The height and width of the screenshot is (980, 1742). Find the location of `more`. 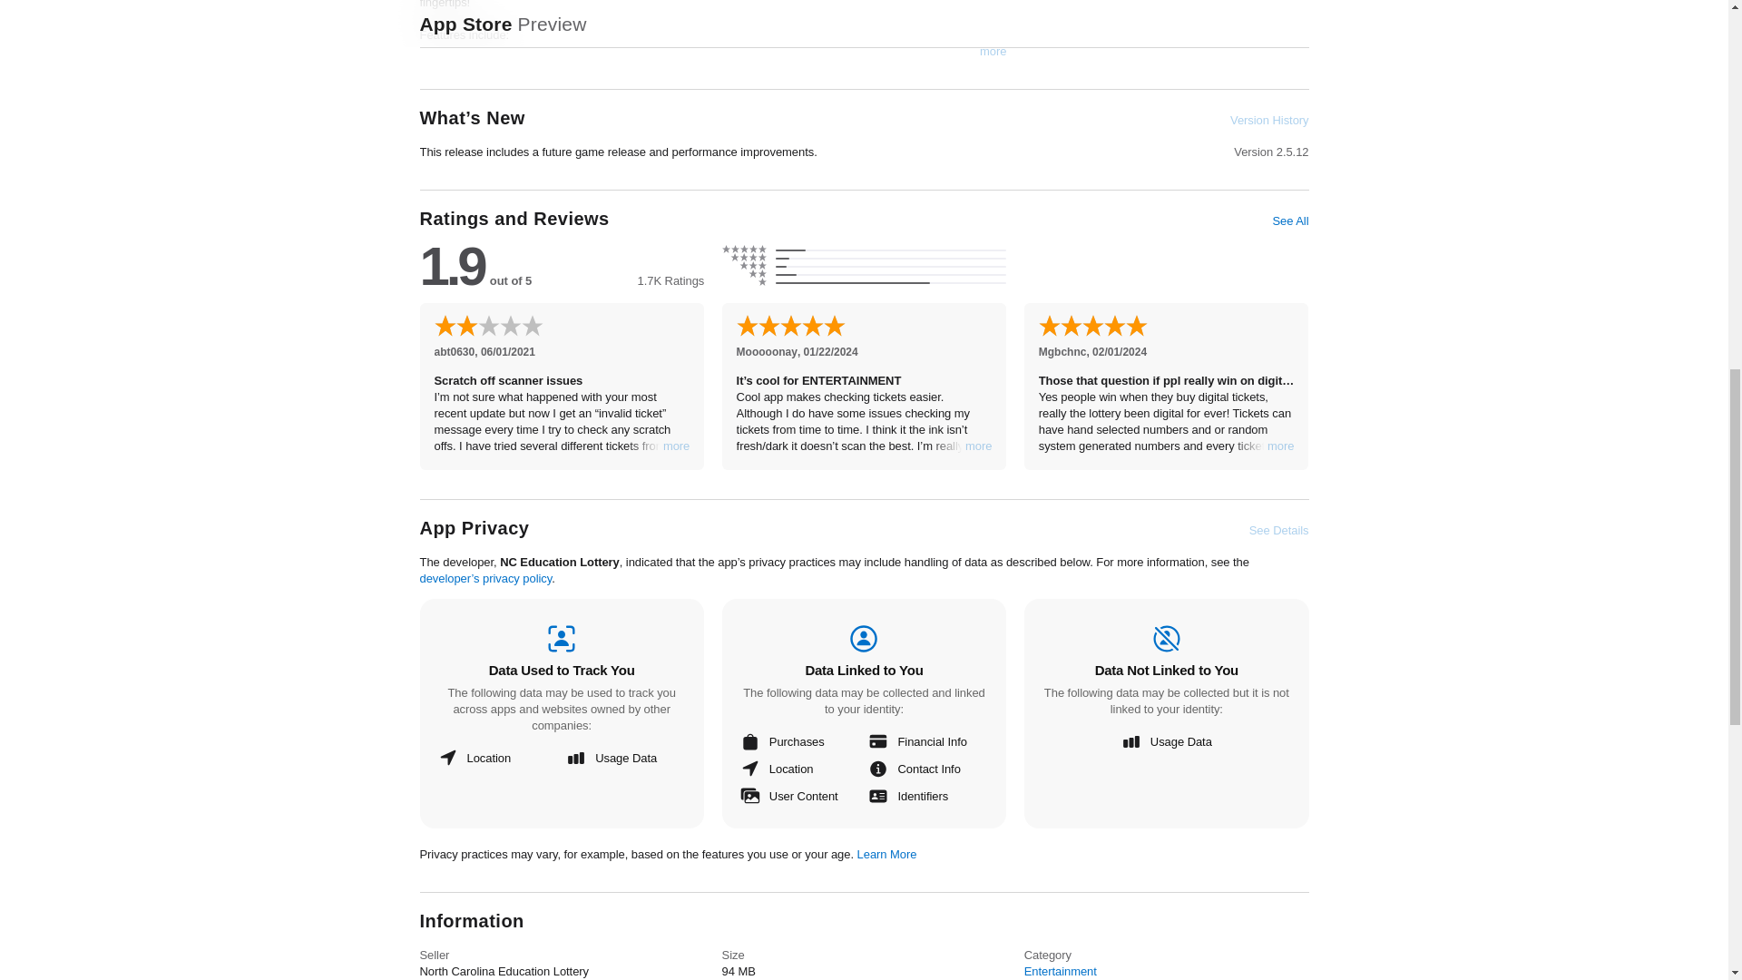

more is located at coordinates (1281, 446).